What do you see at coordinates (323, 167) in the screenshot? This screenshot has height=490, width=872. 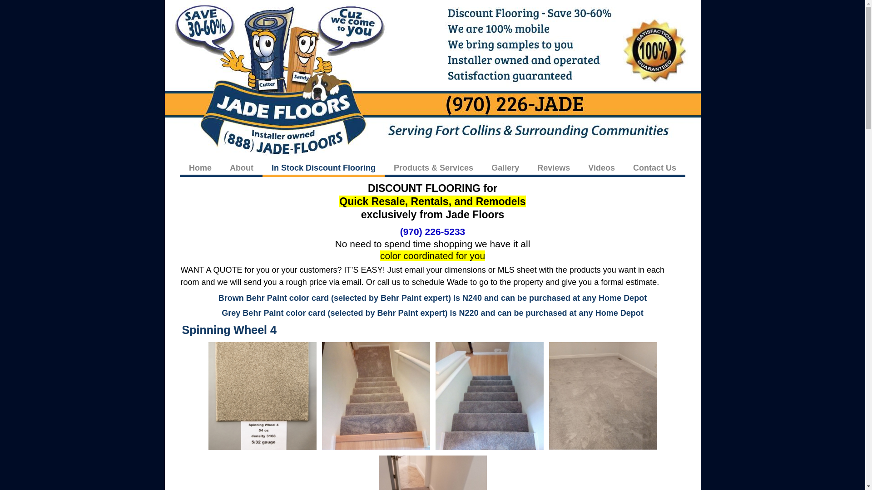 I see `In Stock Discount Flooring` at bounding box center [323, 167].